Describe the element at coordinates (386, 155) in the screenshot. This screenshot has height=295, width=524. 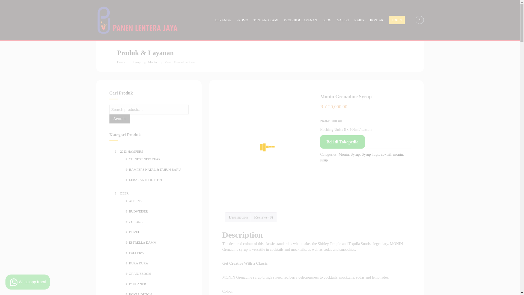
I see `coktail` at that location.